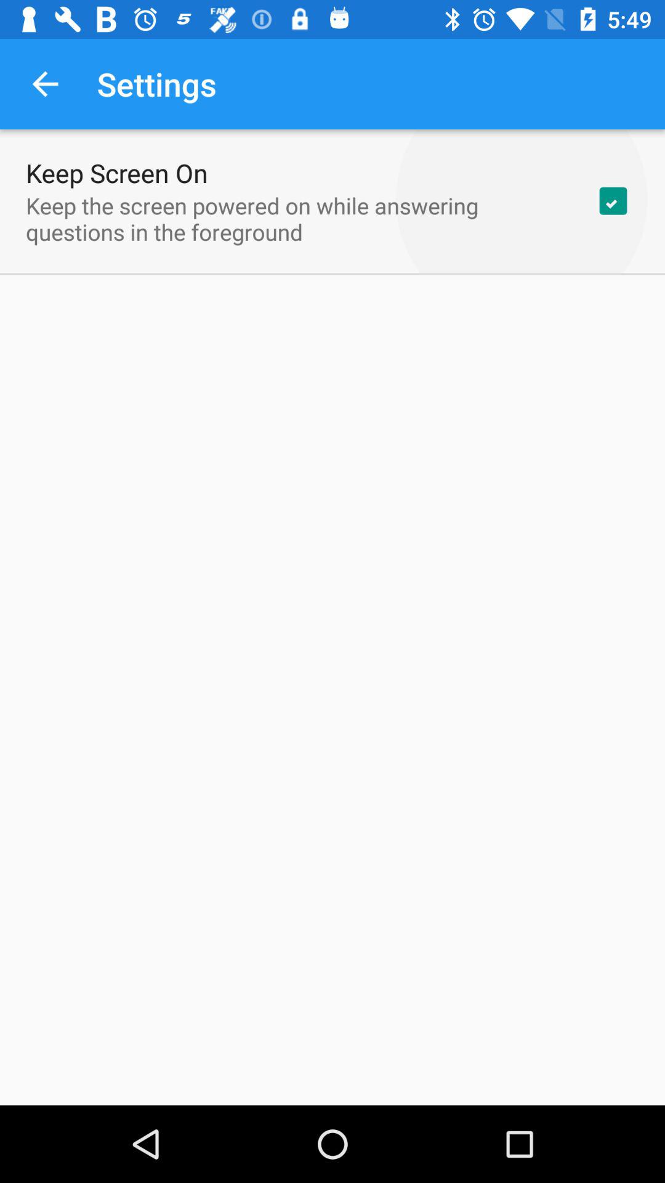  Describe the element at coordinates (45, 84) in the screenshot. I see `press item next to the settings app` at that location.